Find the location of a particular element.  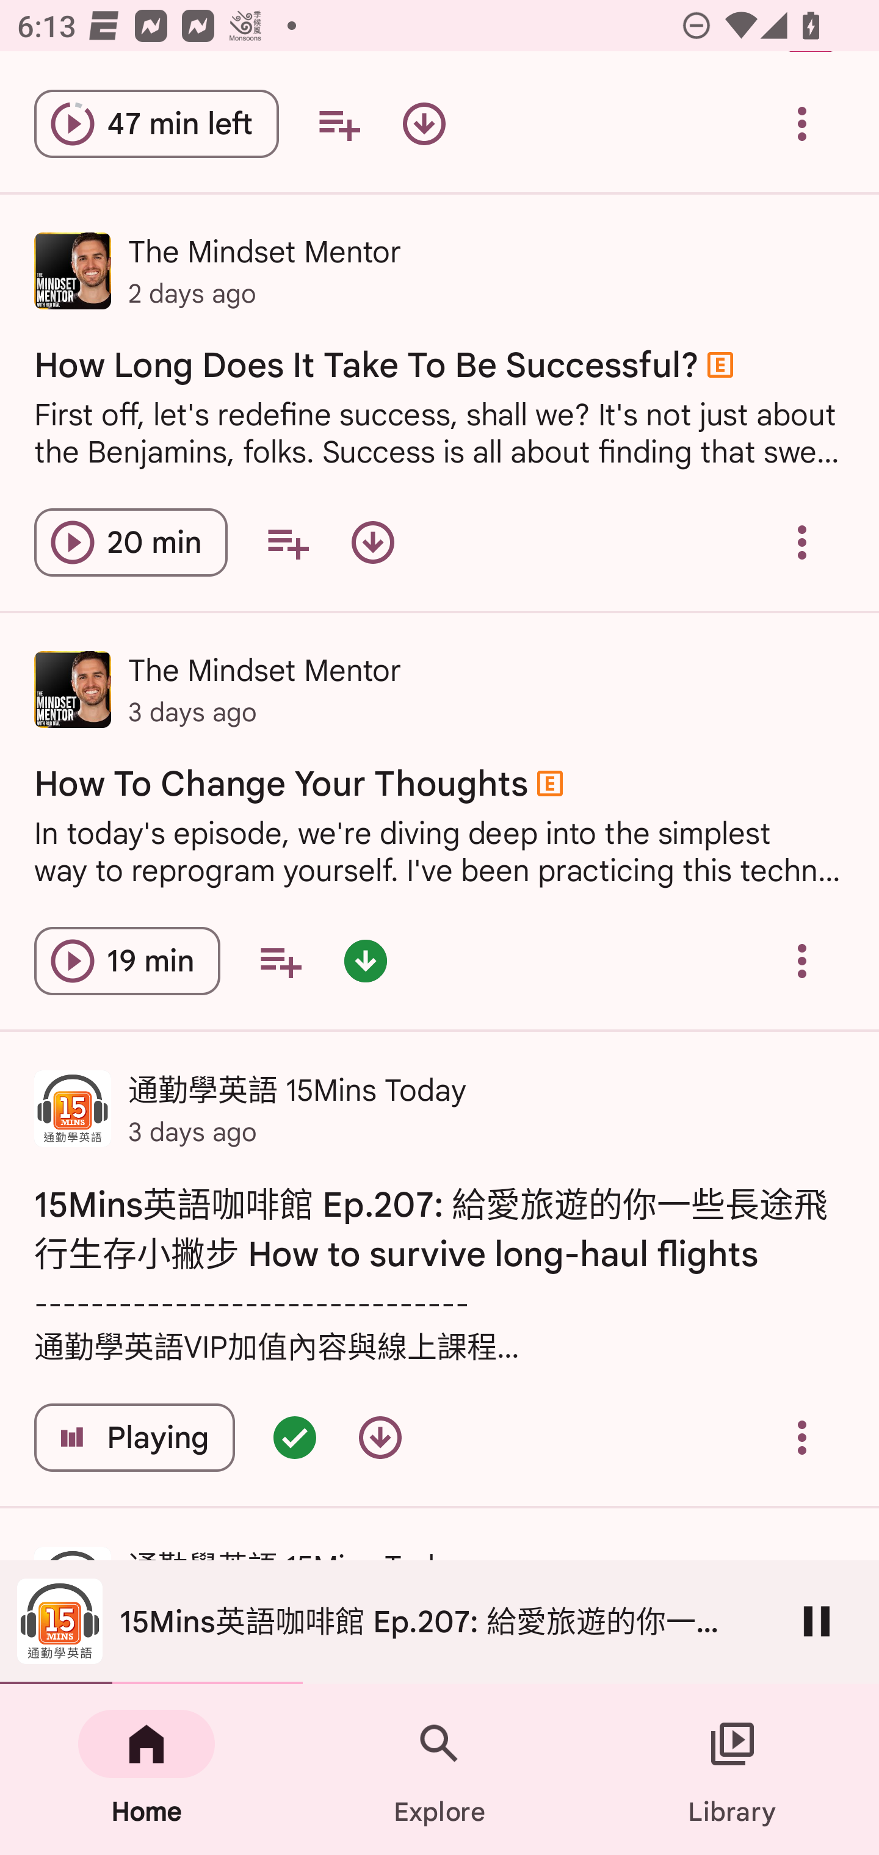

Episode downloaded - double tap for options 0.0 is located at coordinates (365, 960).